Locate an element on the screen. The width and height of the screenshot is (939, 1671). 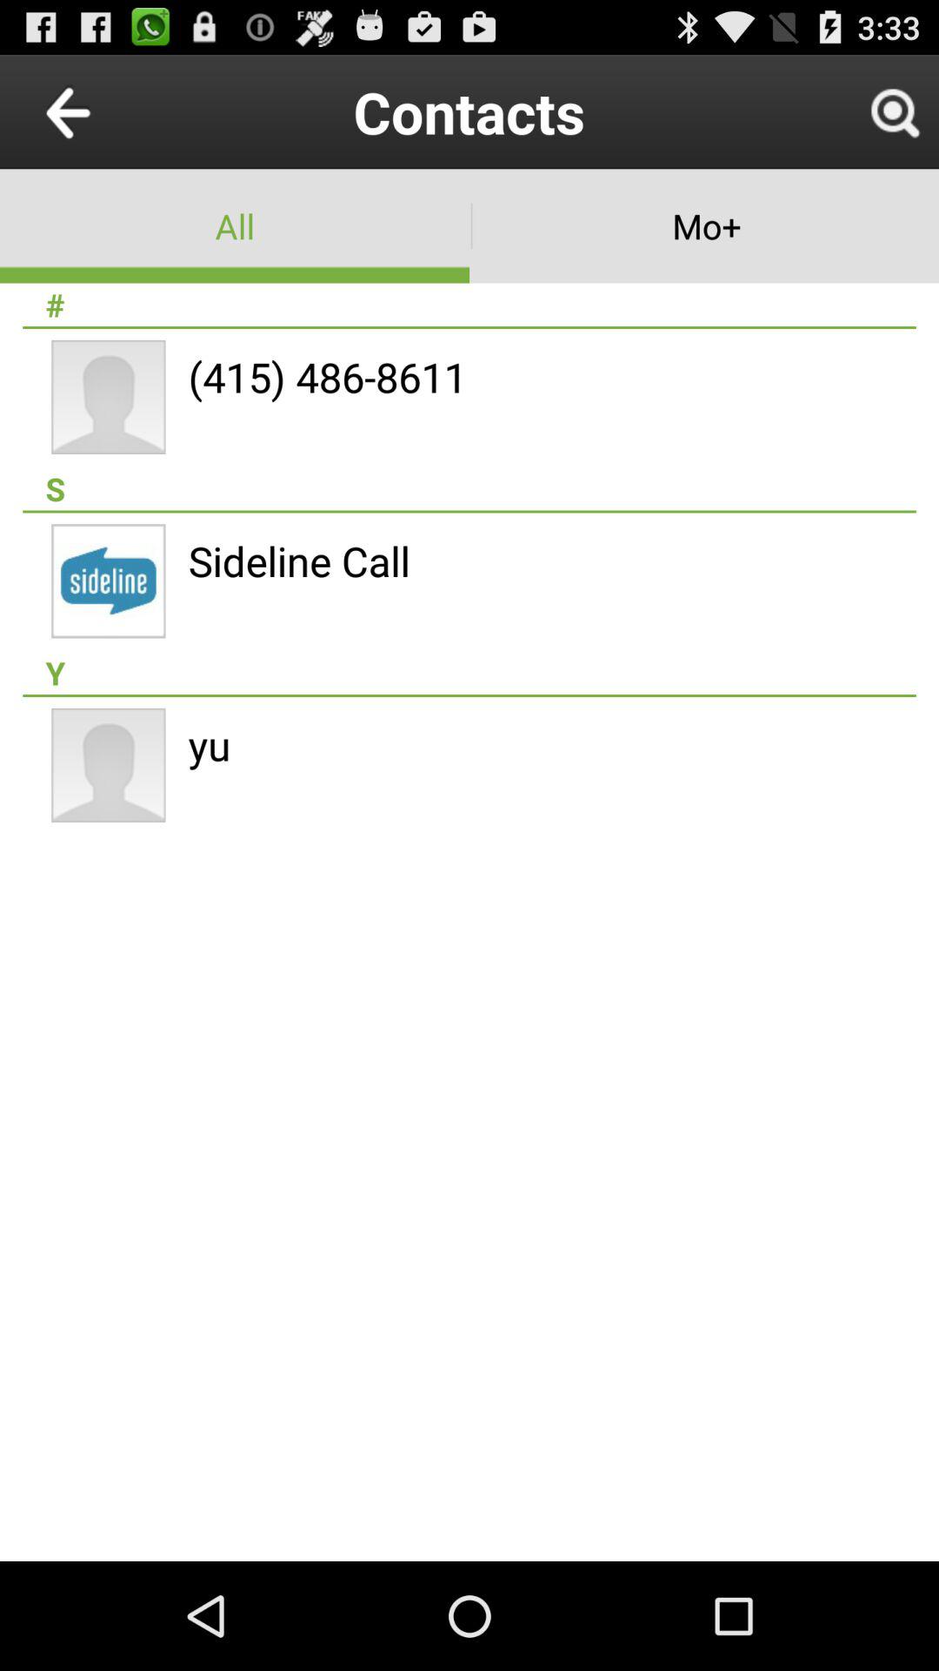
search is located at coordinates (894, 111).